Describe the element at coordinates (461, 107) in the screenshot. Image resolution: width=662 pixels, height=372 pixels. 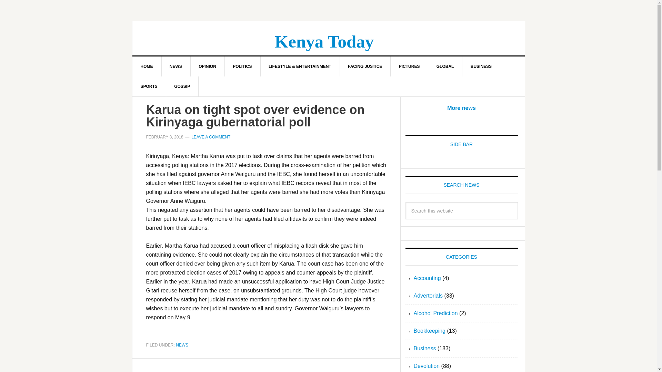
I see `More news` at that location.